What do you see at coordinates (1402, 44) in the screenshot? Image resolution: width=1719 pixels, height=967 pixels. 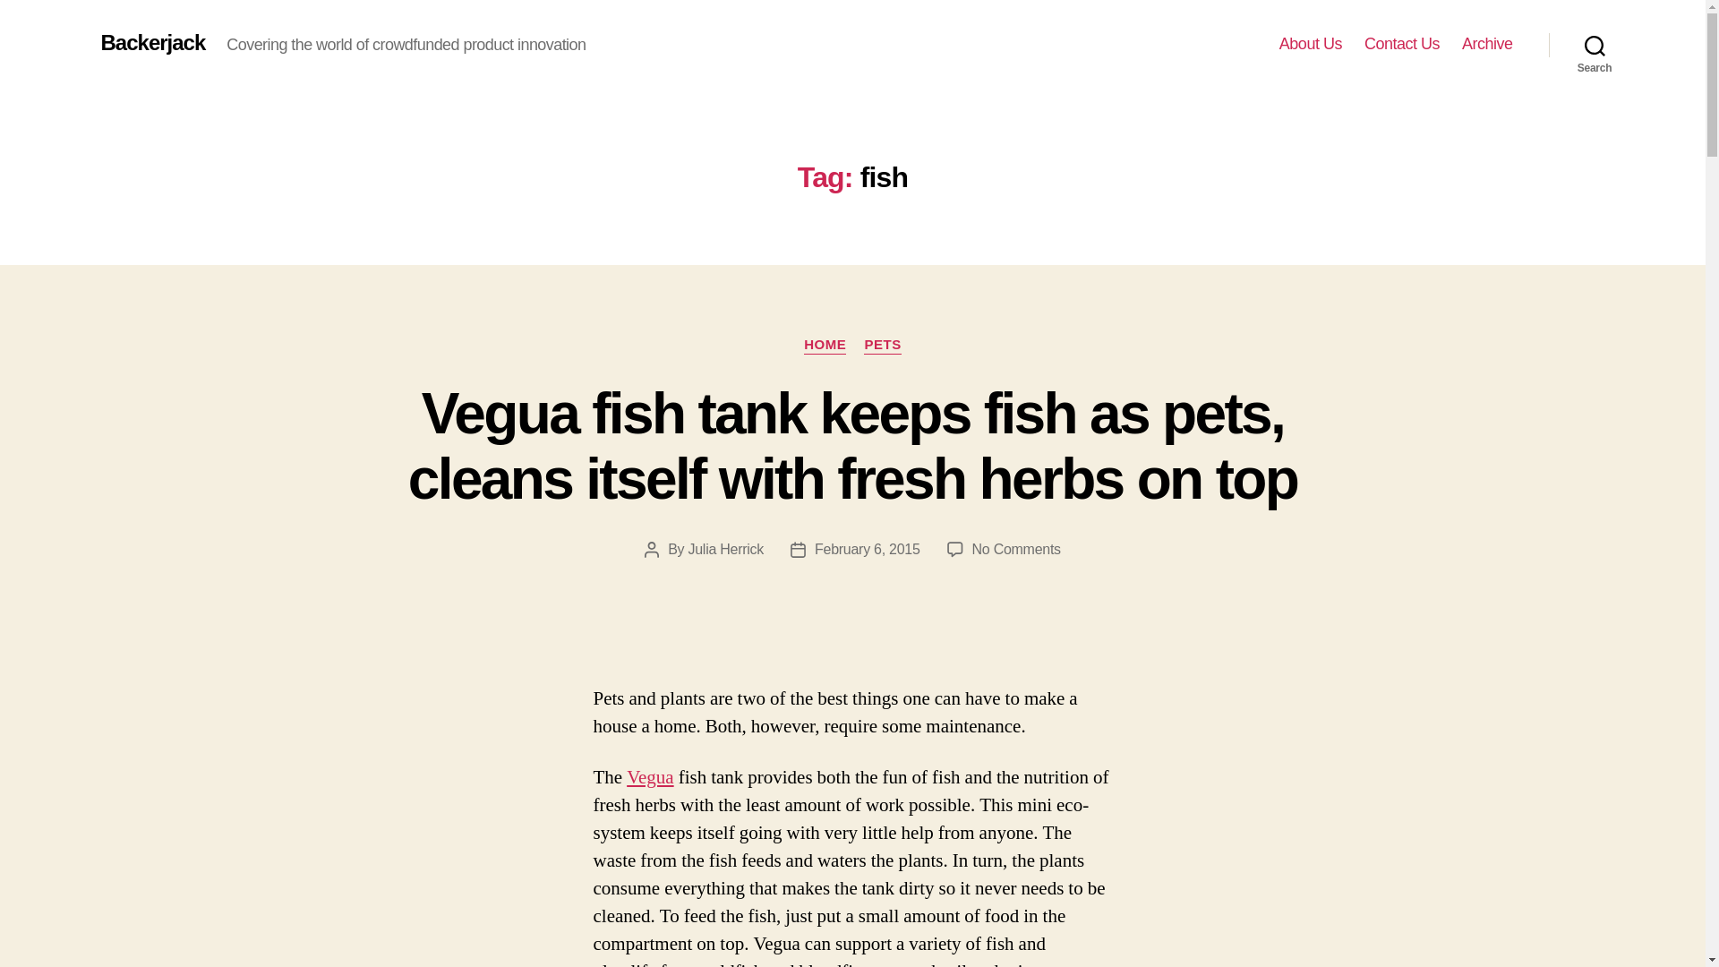 I see `Contact Us` at bounding box center [1402, 44].